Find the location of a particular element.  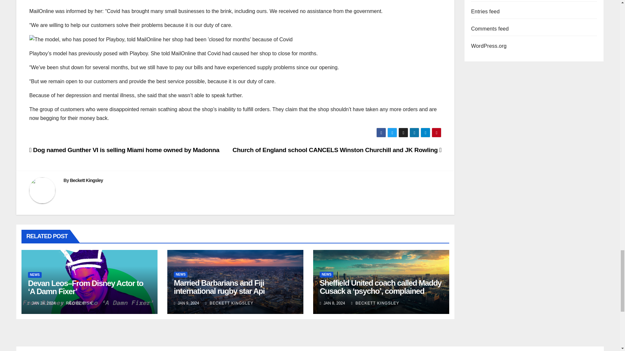

NEWS is located at coordinates (35, 275).